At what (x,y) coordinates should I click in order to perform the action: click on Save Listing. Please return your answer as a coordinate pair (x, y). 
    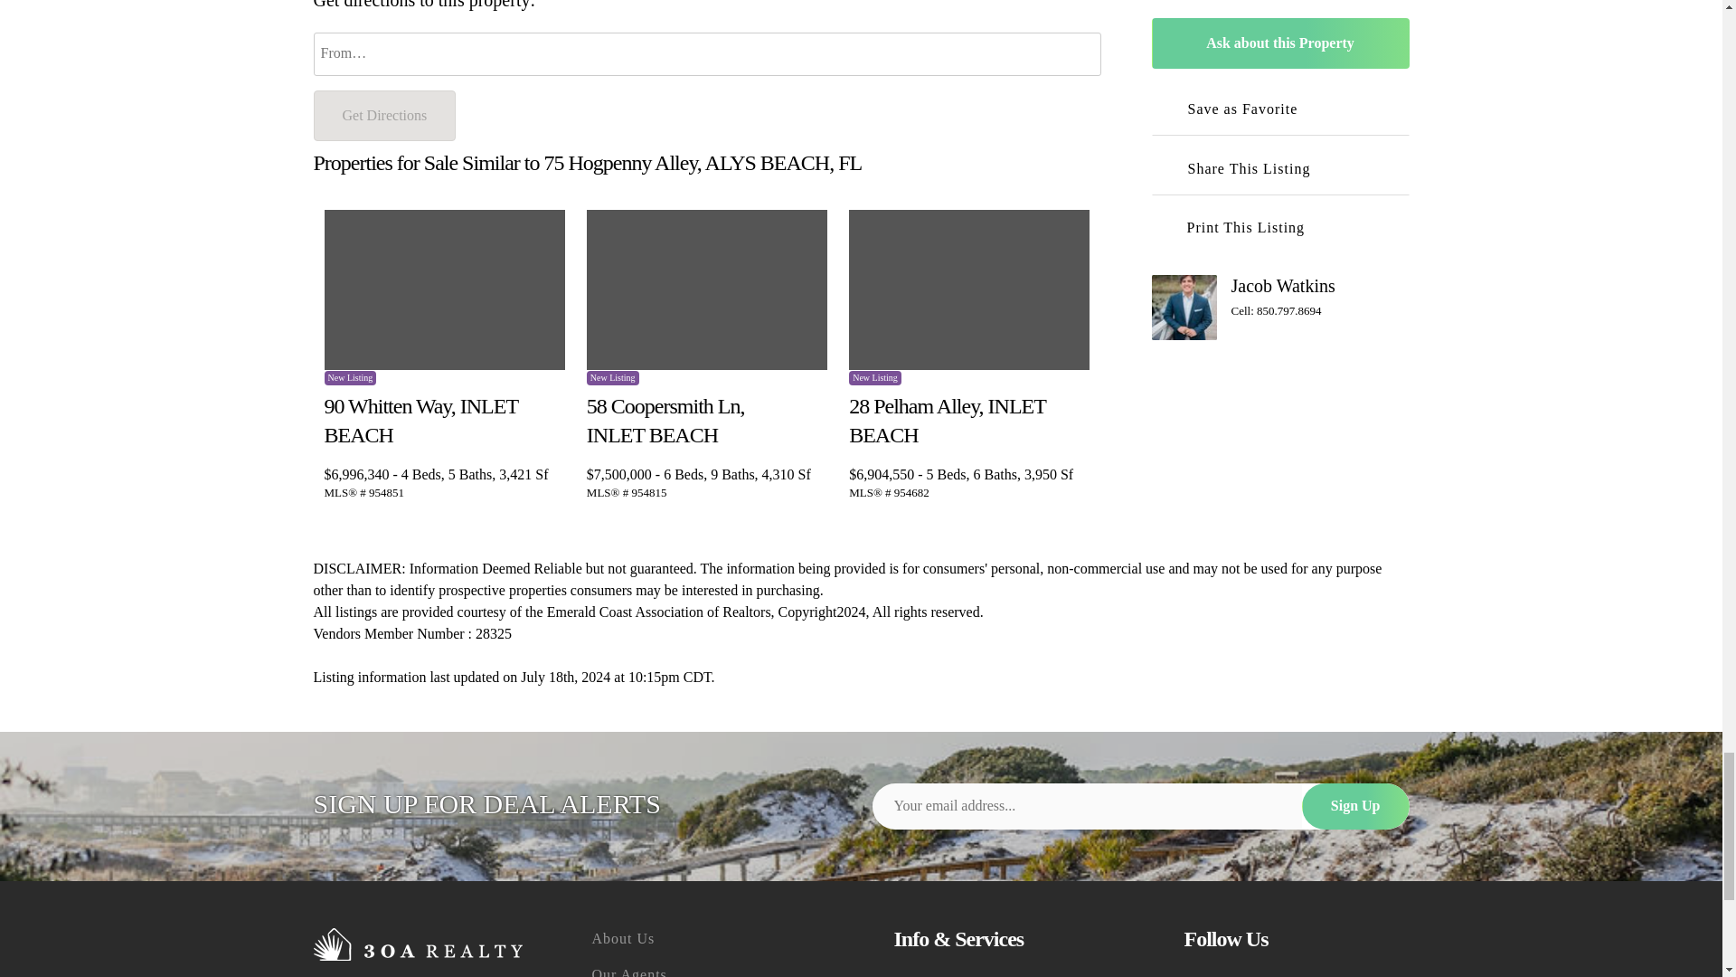
    Looking at the image, I should click on (815, 402).